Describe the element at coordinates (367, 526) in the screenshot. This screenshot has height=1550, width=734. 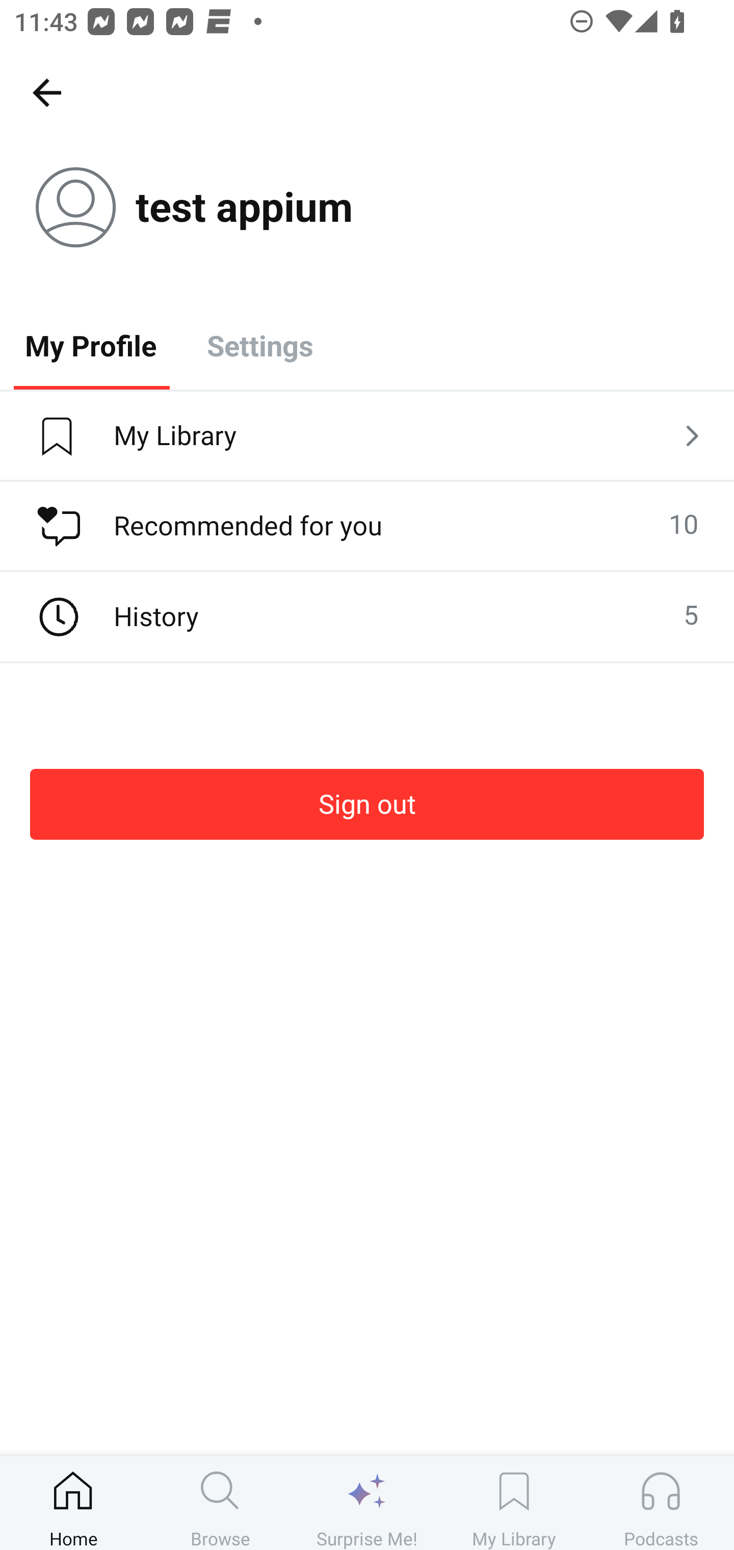
I see `Recommended for you 10` at that location.